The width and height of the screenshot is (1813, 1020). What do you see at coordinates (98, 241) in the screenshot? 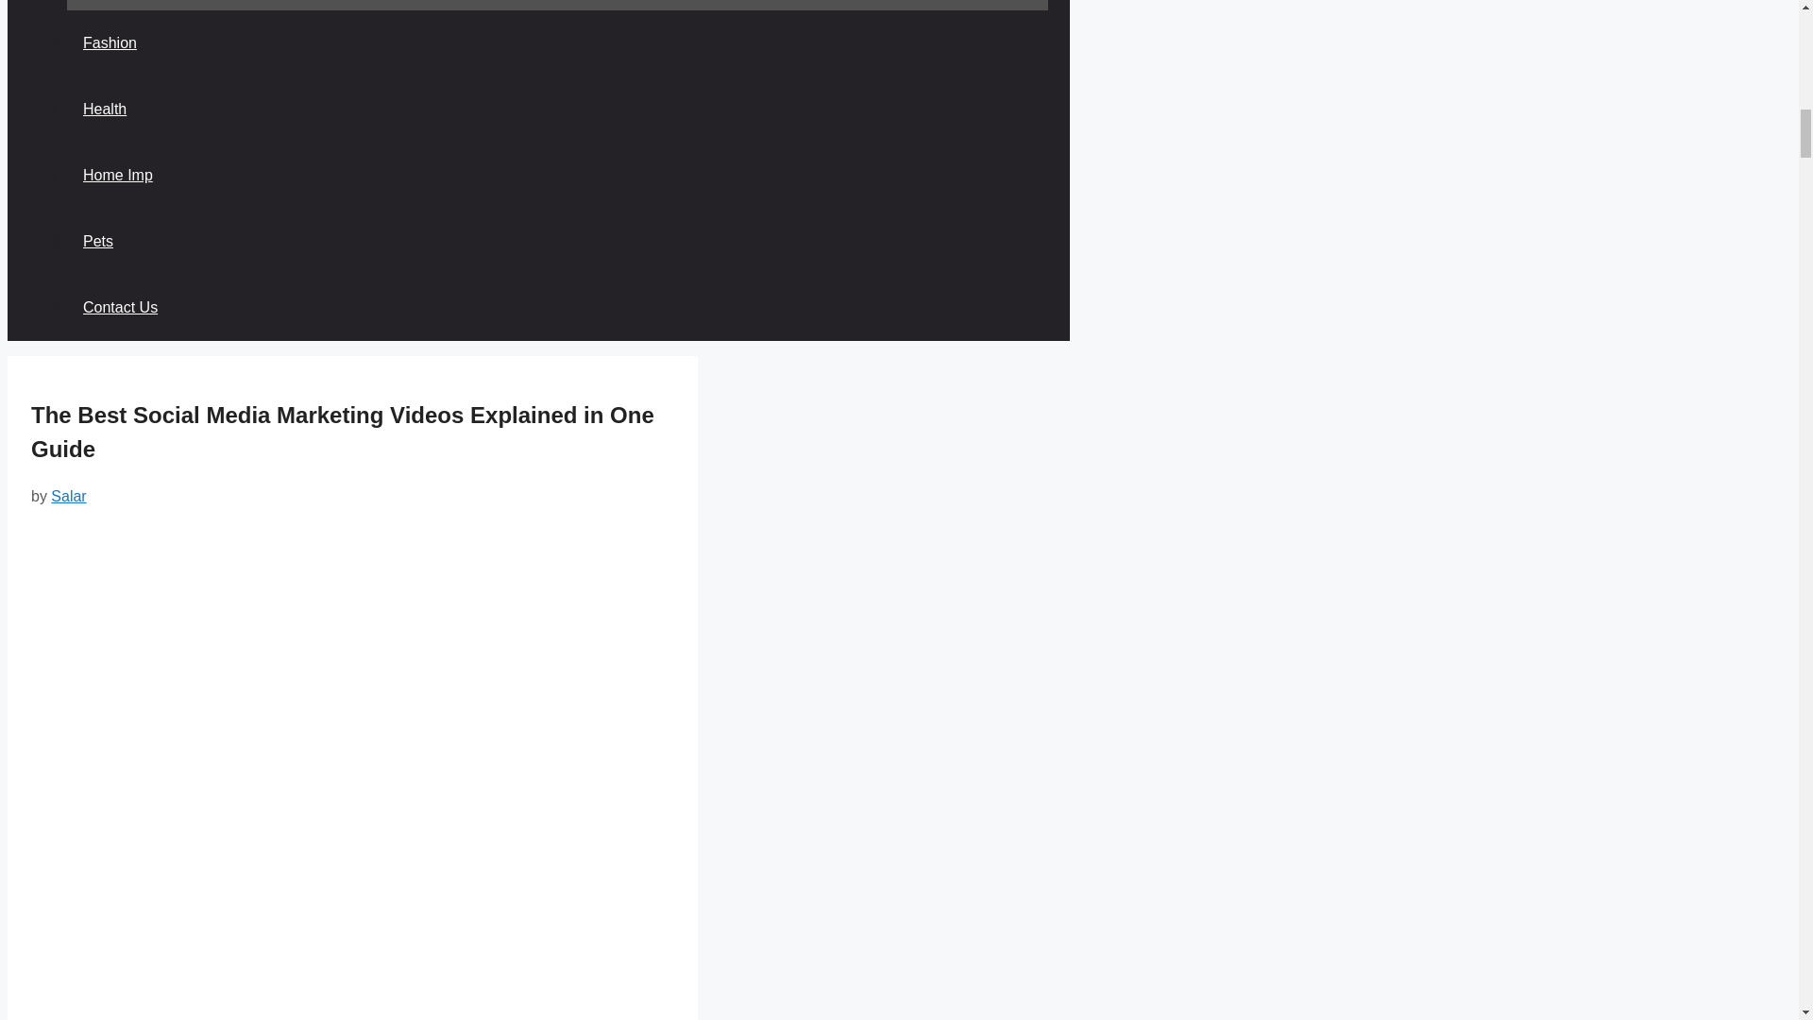
I see `Pets` at bounding box center [98, 241].